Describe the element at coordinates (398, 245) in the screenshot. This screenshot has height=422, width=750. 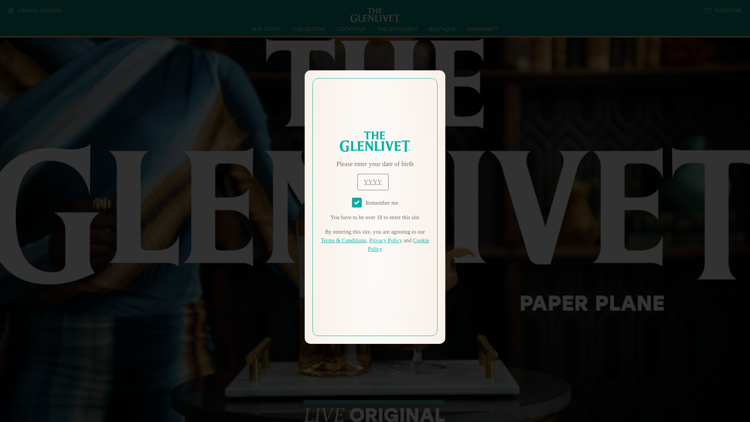
I see `Cookie Policy` at that location.